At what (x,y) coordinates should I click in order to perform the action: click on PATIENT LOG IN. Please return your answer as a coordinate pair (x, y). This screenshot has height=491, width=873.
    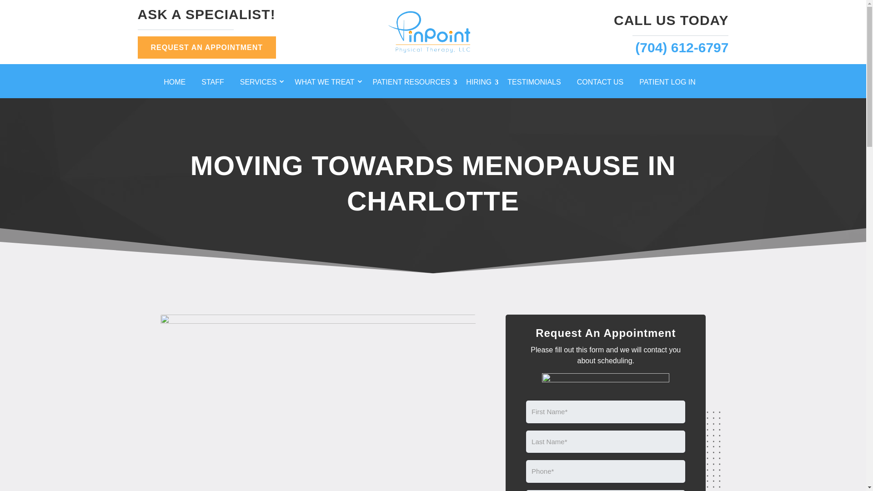
    Looking at the image, I should click on (671, 84).